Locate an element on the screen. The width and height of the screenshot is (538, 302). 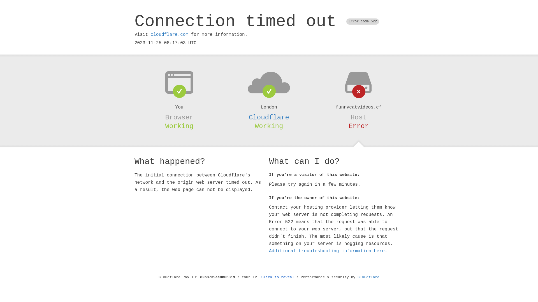
cloudflare.com is located at coordinates (170, 35).